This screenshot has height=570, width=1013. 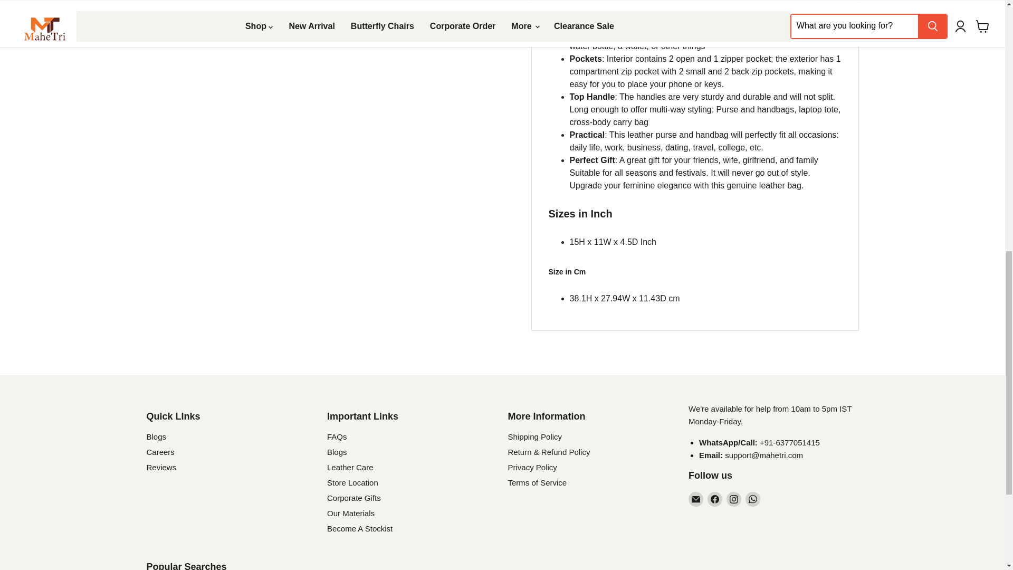 What do you see at coordinates (695, 499) in the screenshot?
I see `Email` at bounding box center [695, 499].